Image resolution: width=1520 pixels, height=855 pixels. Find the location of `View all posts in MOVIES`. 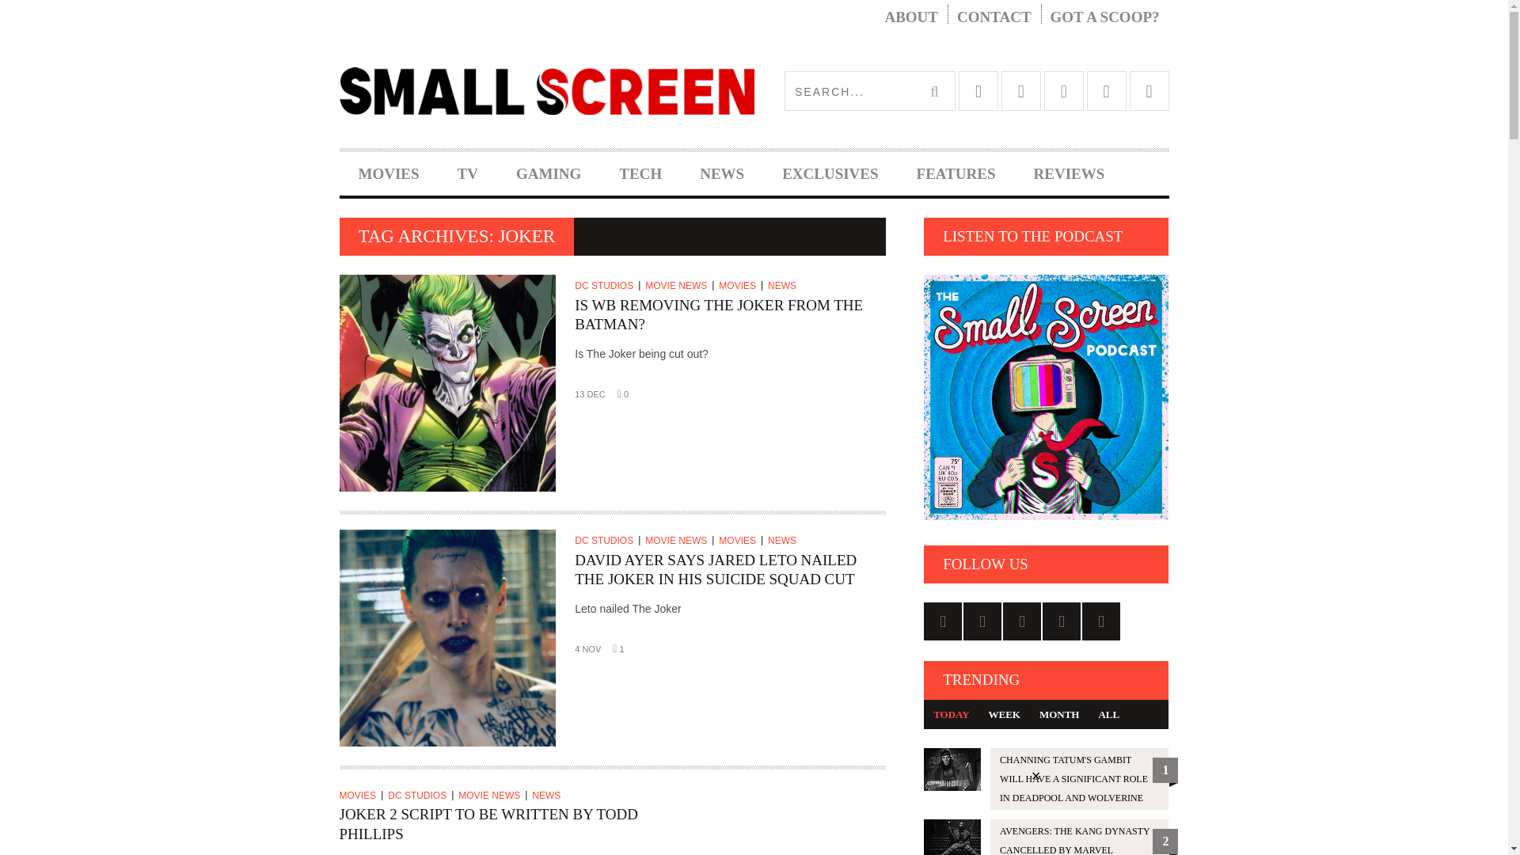

View all posts in MOVIES is located at coordinates (741, 286).